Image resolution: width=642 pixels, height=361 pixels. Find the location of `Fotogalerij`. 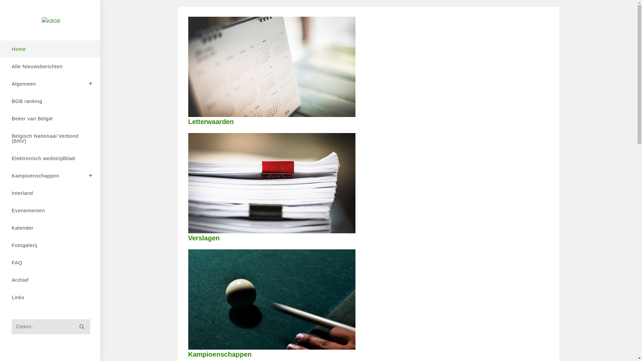

Fotogalerij is located at coordinates (50, 245).